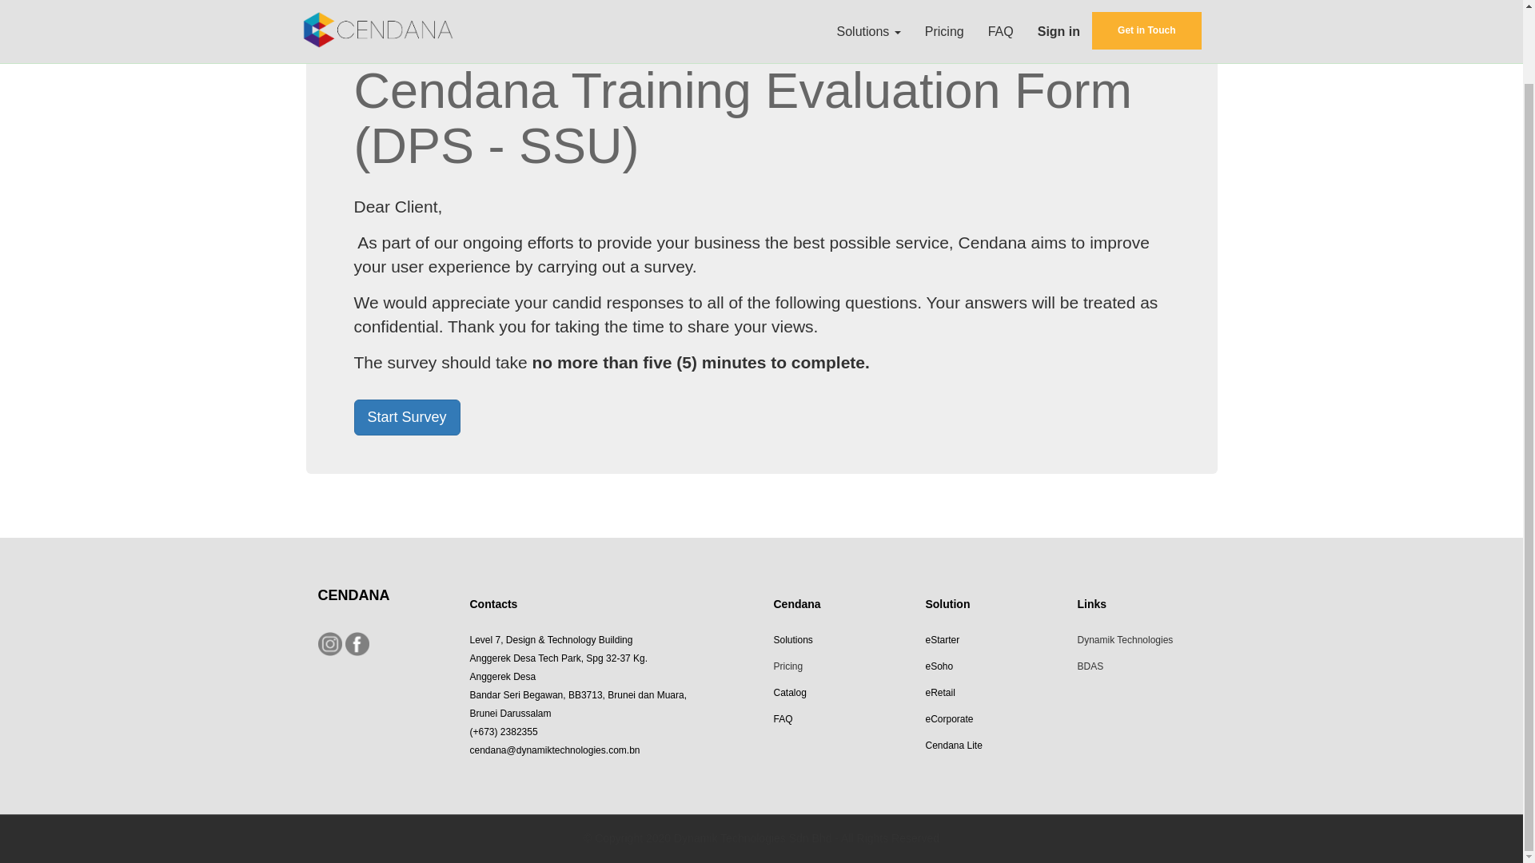 The width and height of the screenshot is (1535, 863). What do you see at coordinates (792, 638) in the screenshot?
I see `Solutions` at bounding box center [792, 638].